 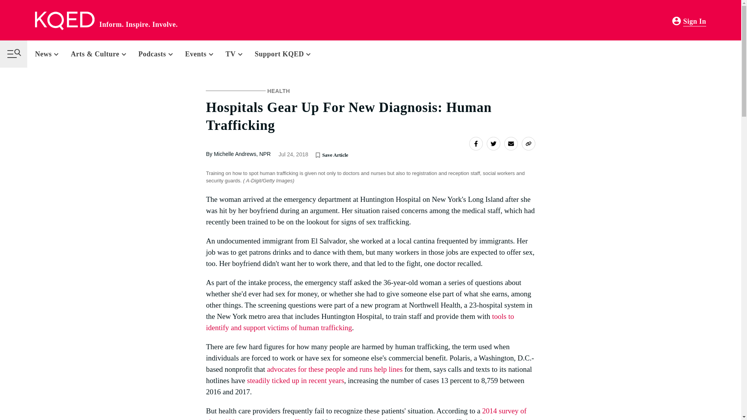 What do you see at coordinates (317, 155) in the screenshot?
I see `Save Article` at bounding box center [317, 155].